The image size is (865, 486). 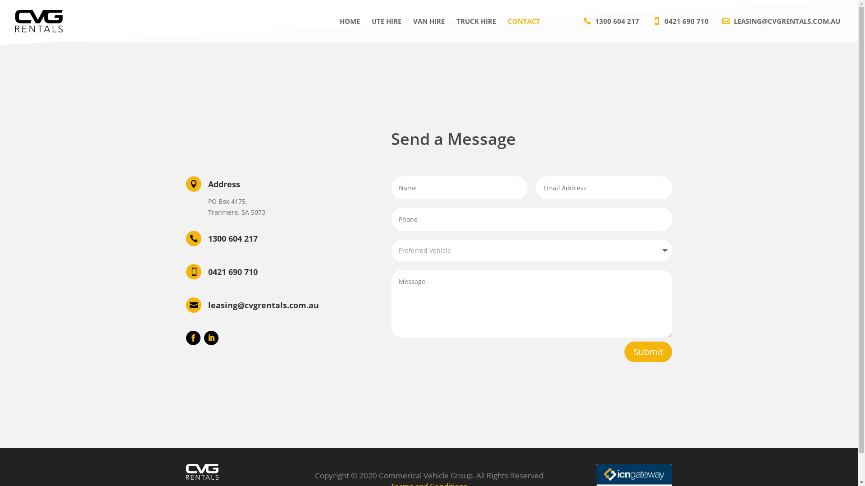 I want to click on 1300 604 217, so click(x=612, y=30).